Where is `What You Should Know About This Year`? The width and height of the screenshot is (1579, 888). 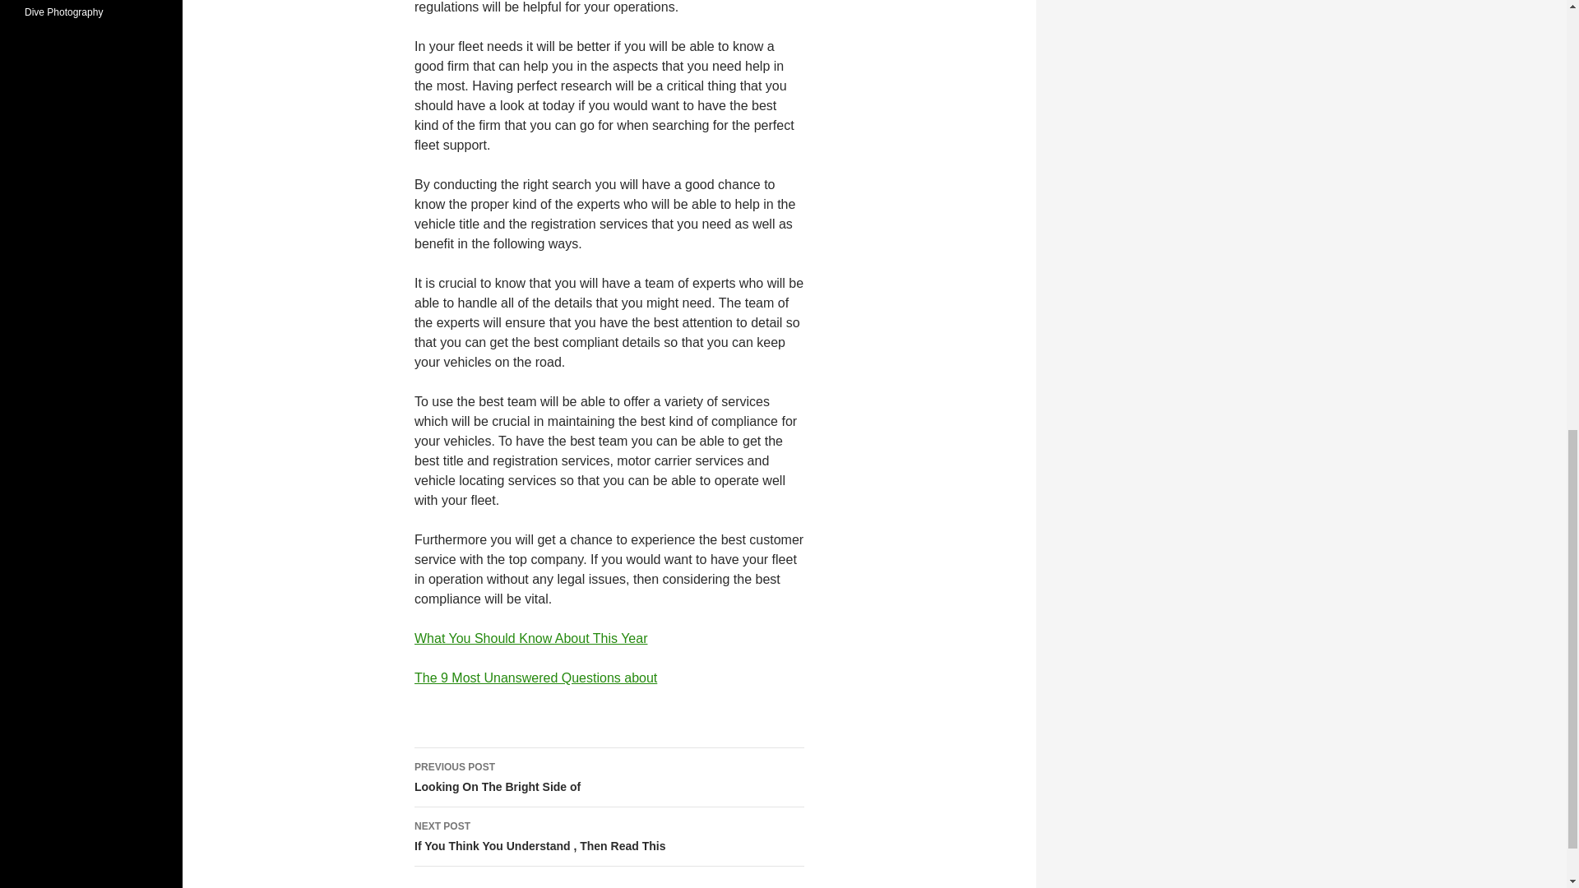 What You Should Know About This Year is located at coordinates (63, 12).